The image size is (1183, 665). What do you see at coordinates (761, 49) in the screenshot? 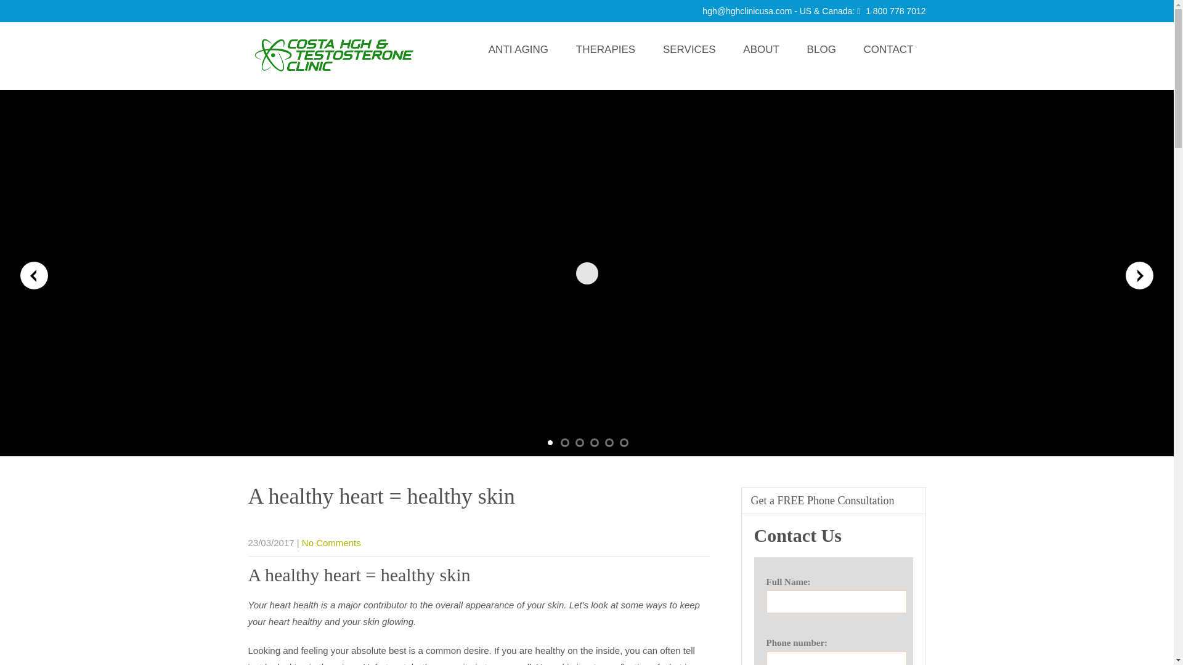
I see `ABOUT` at bounding box center [761, 49].